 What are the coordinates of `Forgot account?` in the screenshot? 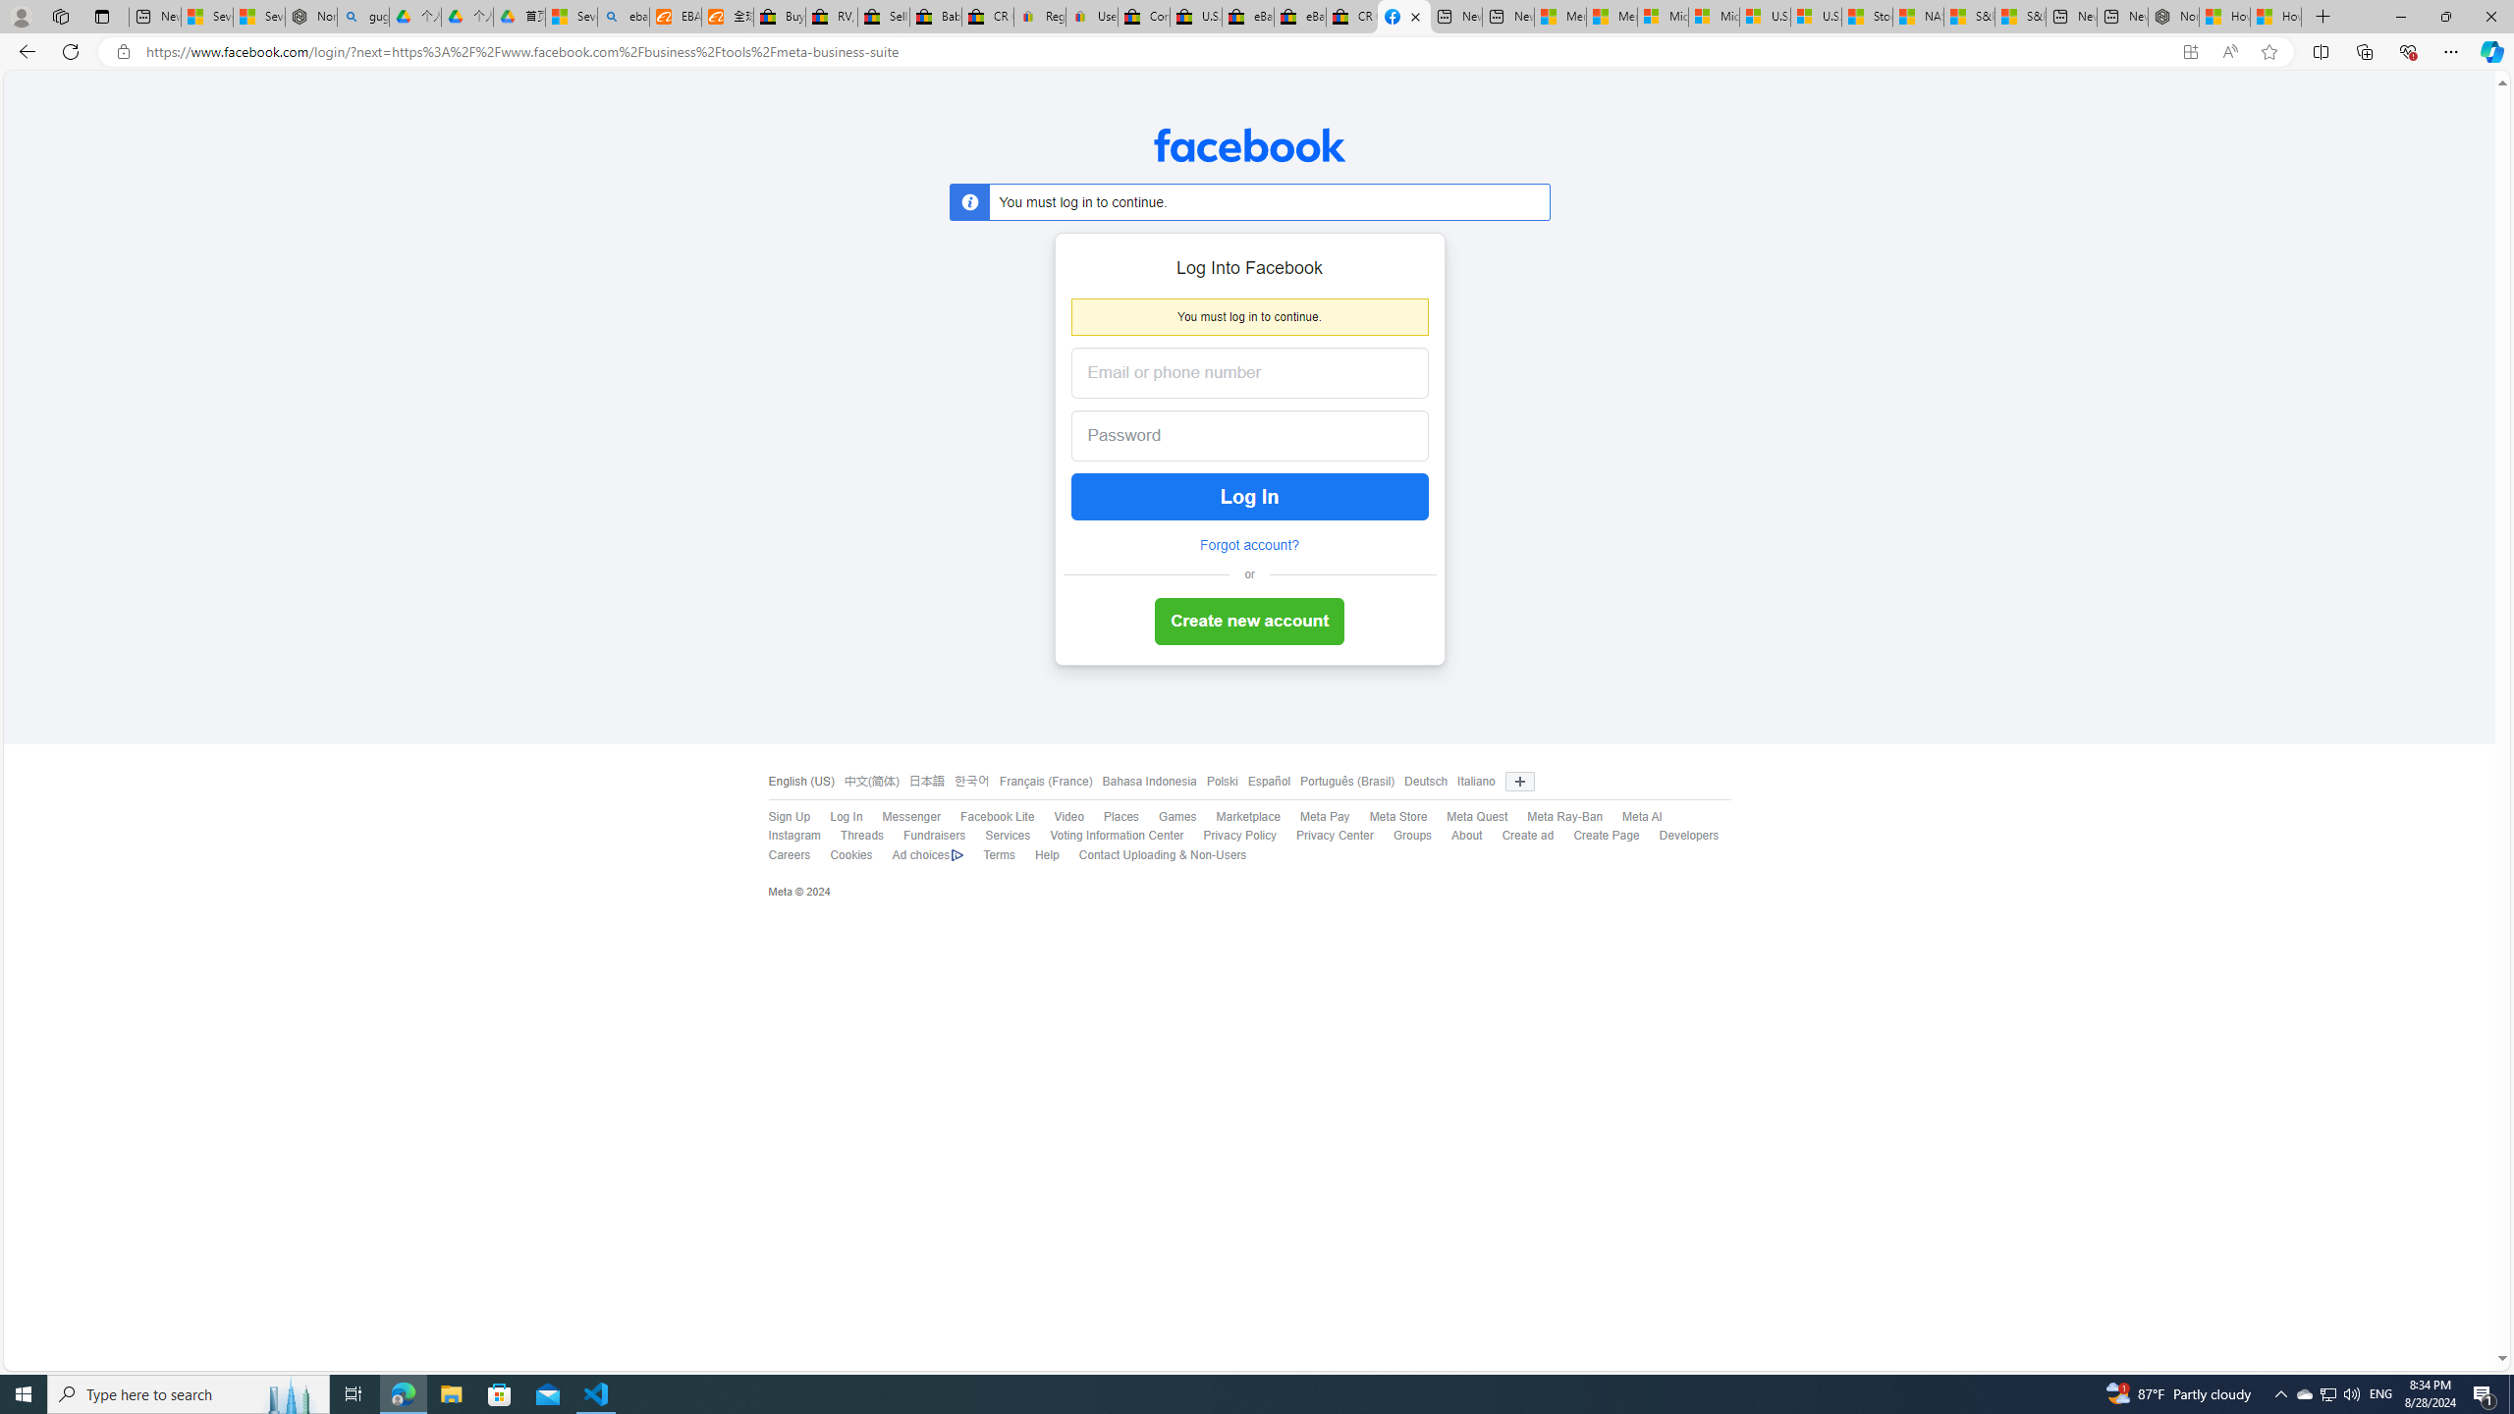 It's located at (1249, 546).